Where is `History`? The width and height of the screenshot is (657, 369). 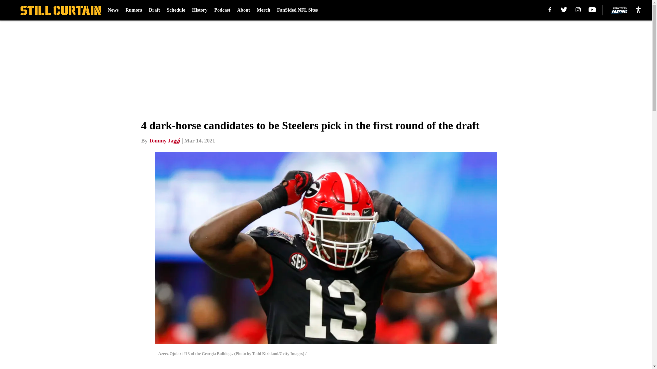 History is located at coordinates (199, 10).